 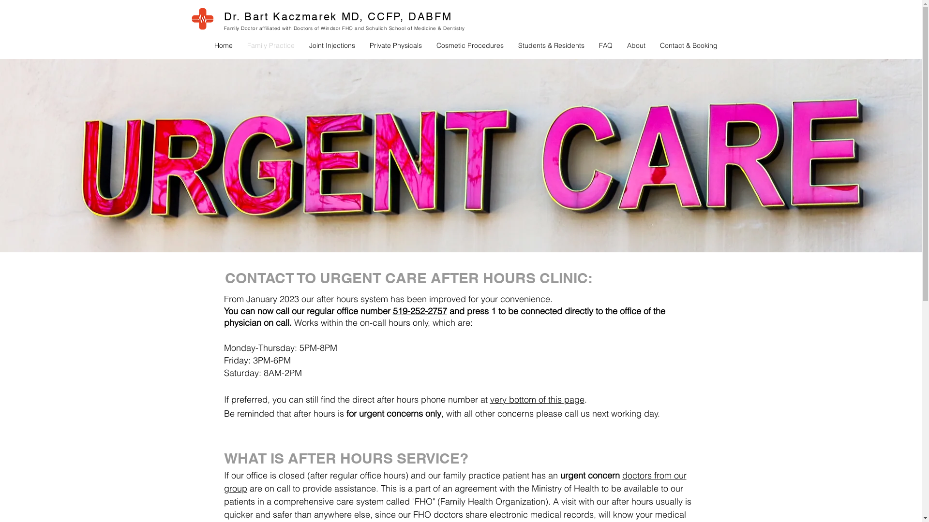 What do you see at coordinates (537, 399) in the screenshot?
I see `very bottom of this page` at bounding box center [537, 399].